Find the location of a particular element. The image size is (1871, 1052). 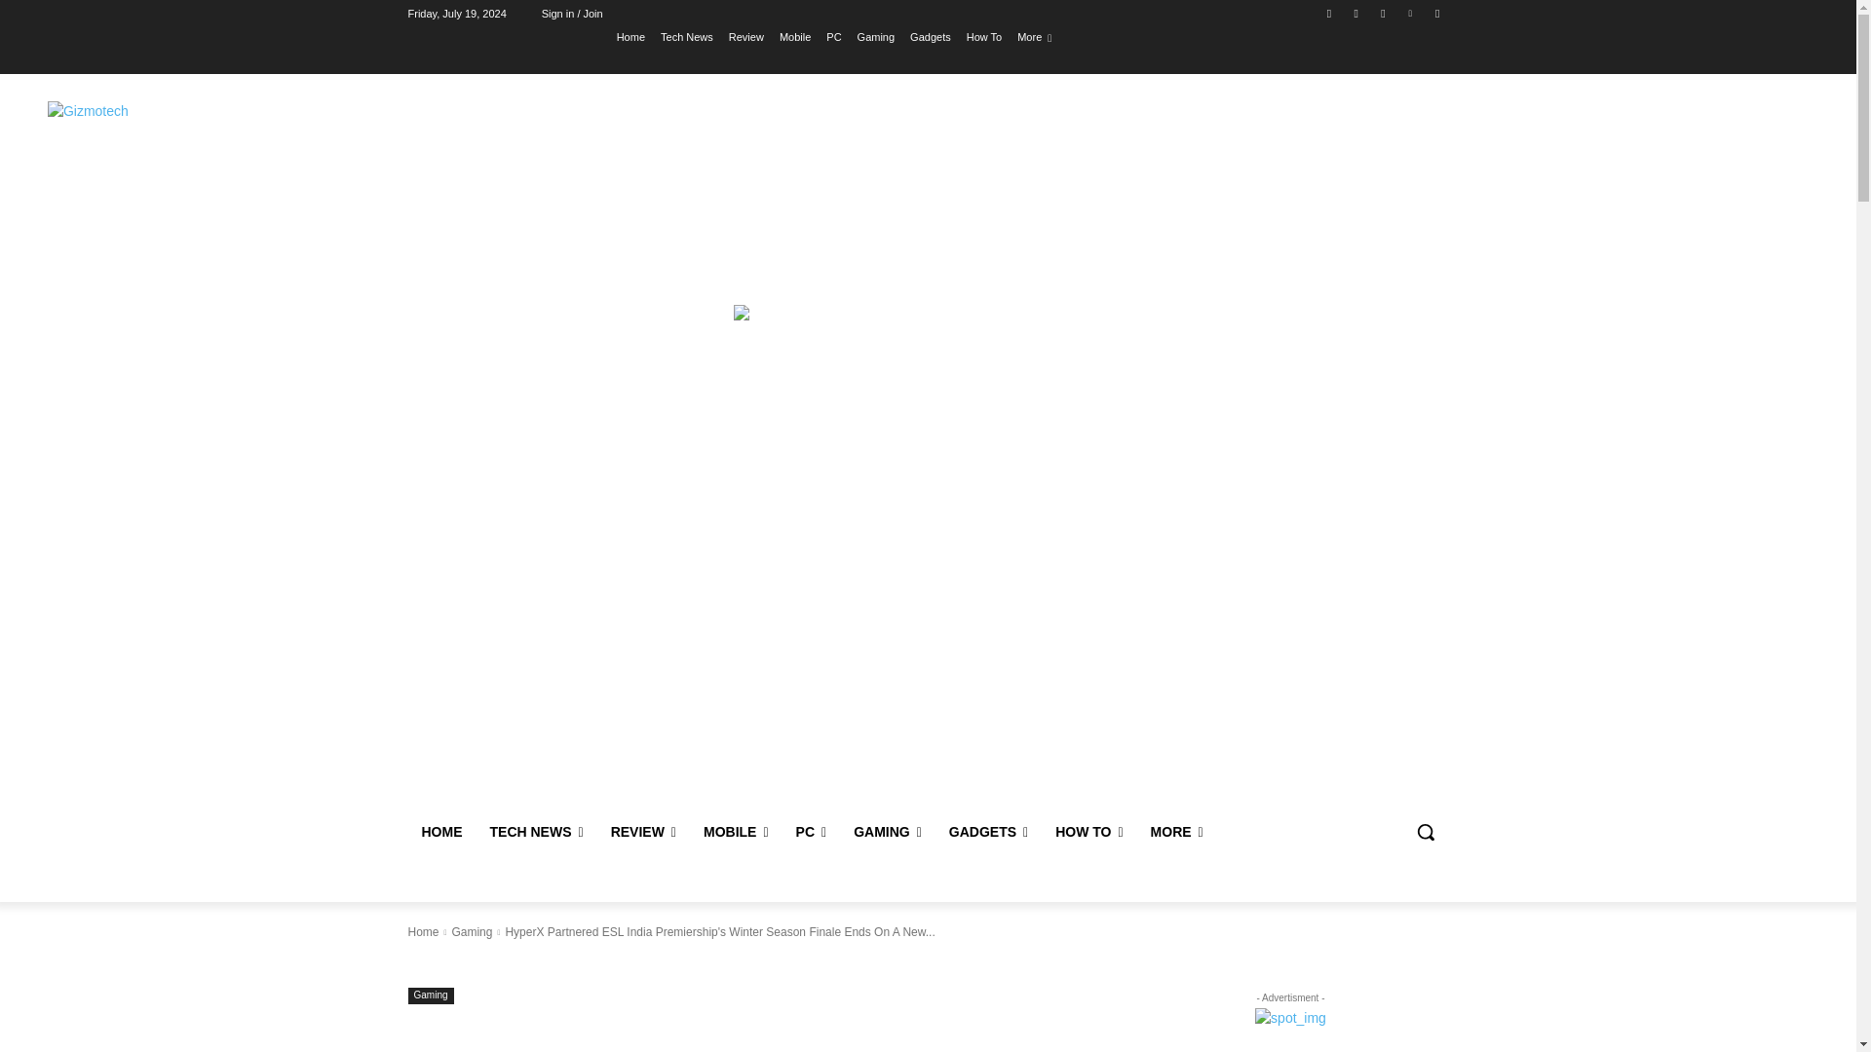

Youtube is located at coordinates (1436, 13).